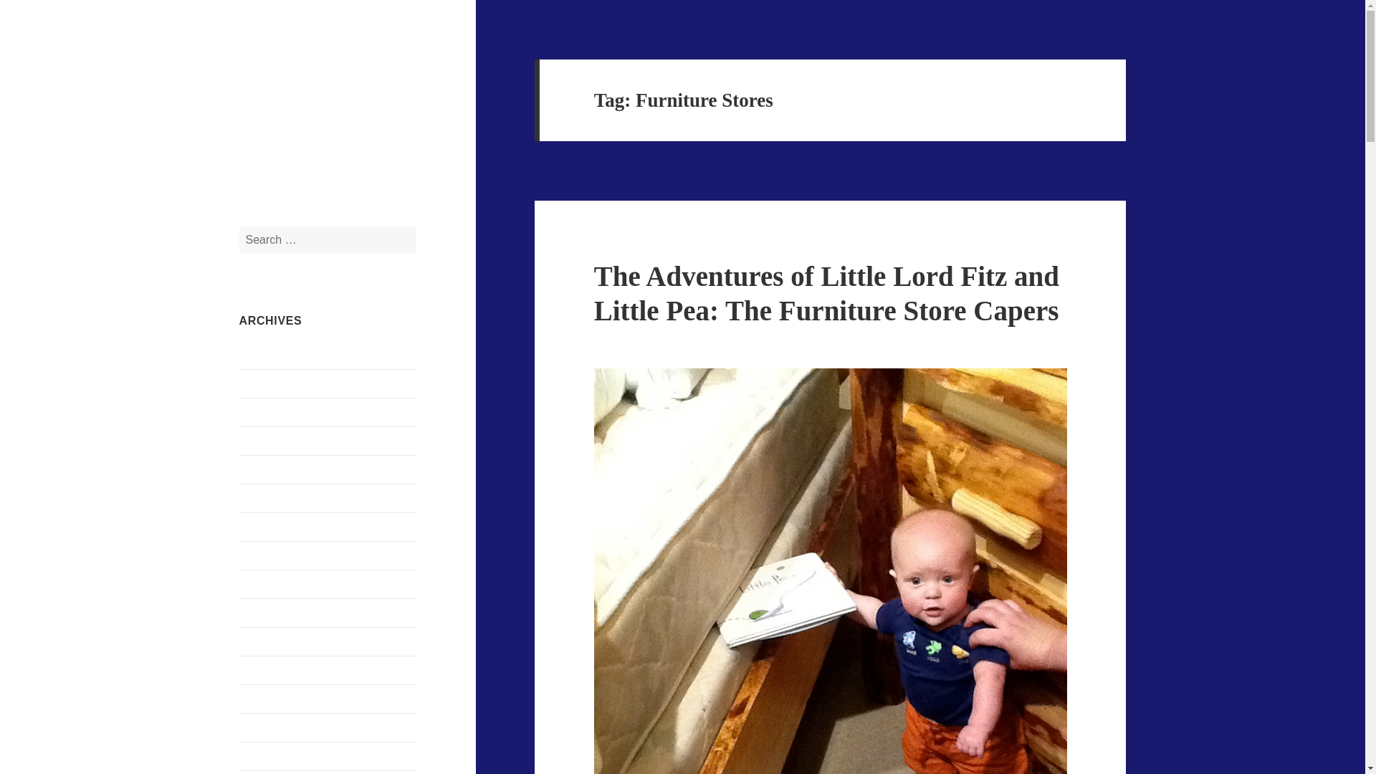  Describe the element at coordinates (262, 584) in the screenshot. I see `May 2015` at that location.